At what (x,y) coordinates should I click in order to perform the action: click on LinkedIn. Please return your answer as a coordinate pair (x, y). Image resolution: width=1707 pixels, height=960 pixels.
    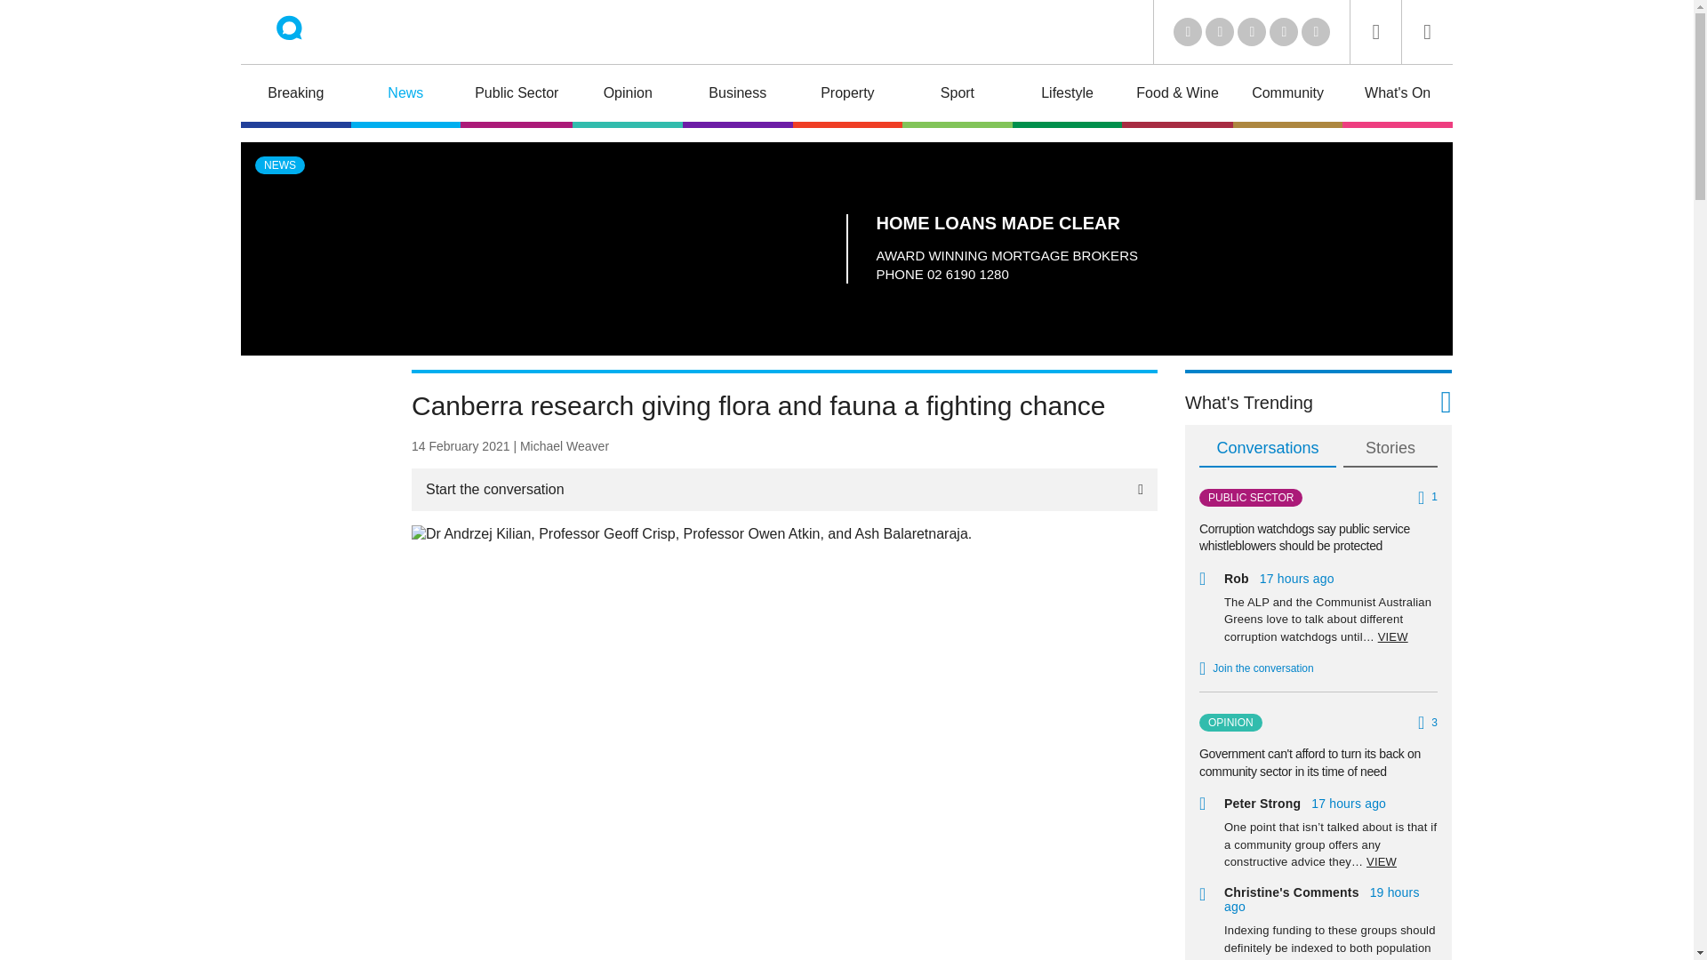
    Looking at the image, I should click on (1188, 32).